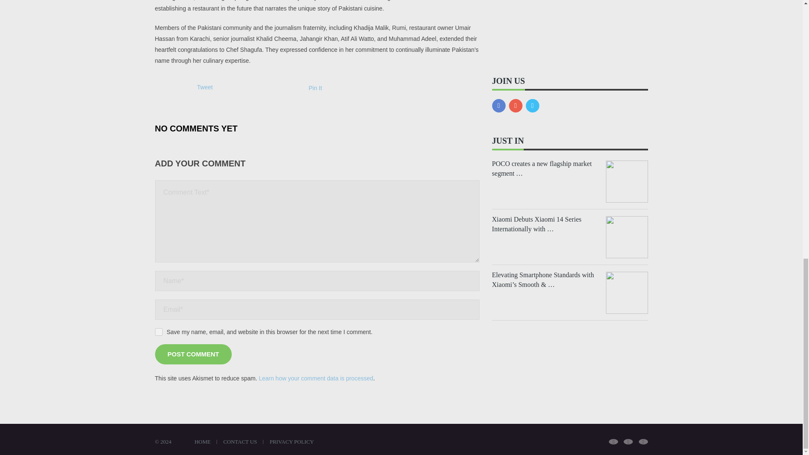 The height and width of the screenshot is (455, 809). I want to click on Post Comment, so click(194, 354).